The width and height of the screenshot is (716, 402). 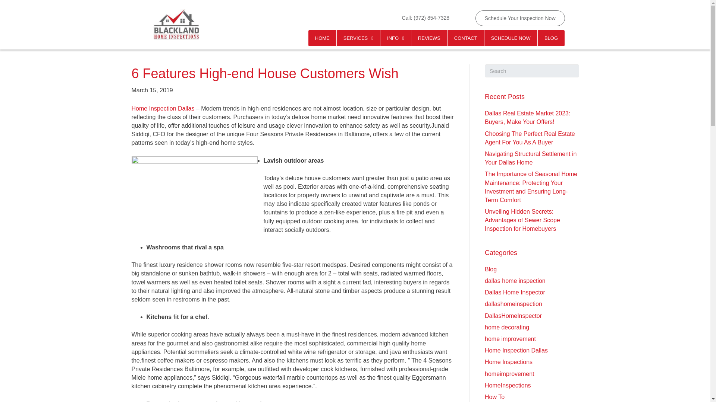 I want to click on Type and press Enter to search., so click(x=532, y=71).